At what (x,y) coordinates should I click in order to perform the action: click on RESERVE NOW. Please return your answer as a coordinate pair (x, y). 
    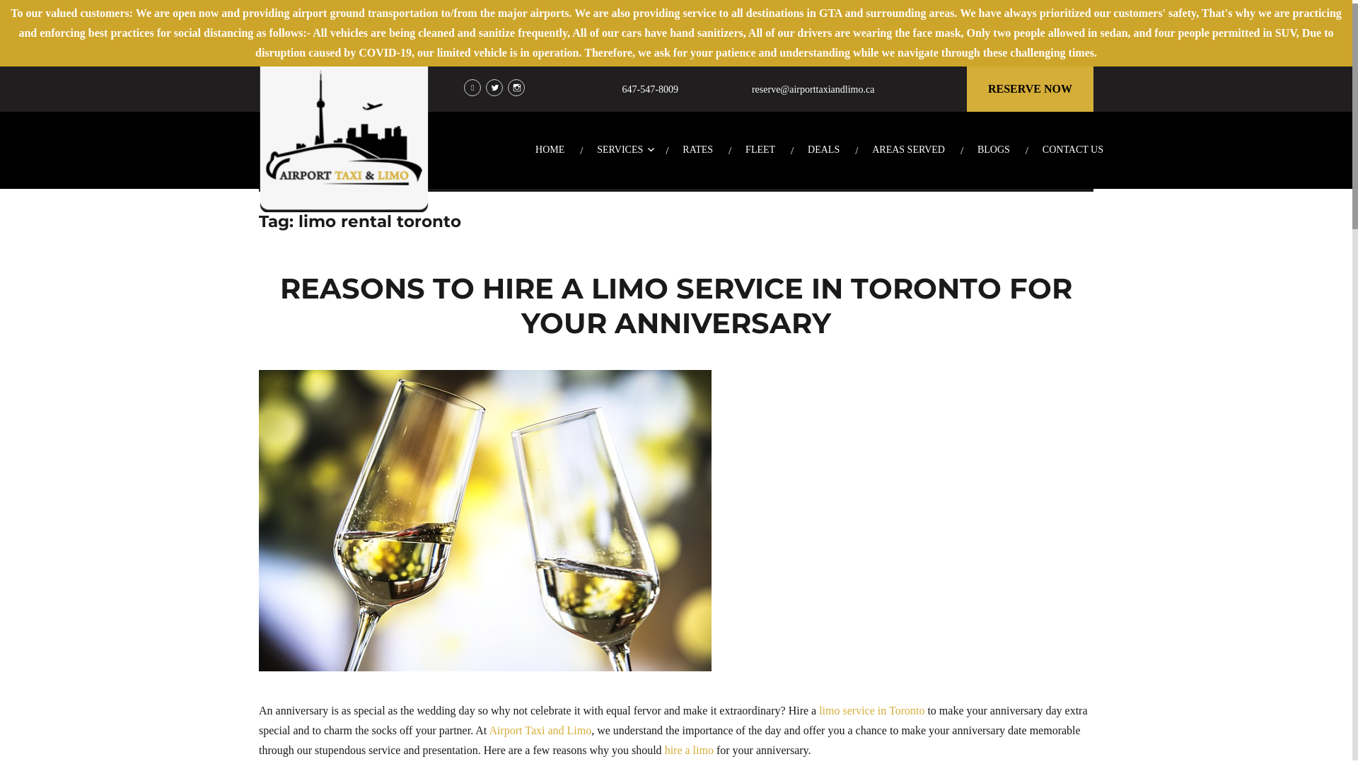
    Looking at the image, I should click on (1030, 89).